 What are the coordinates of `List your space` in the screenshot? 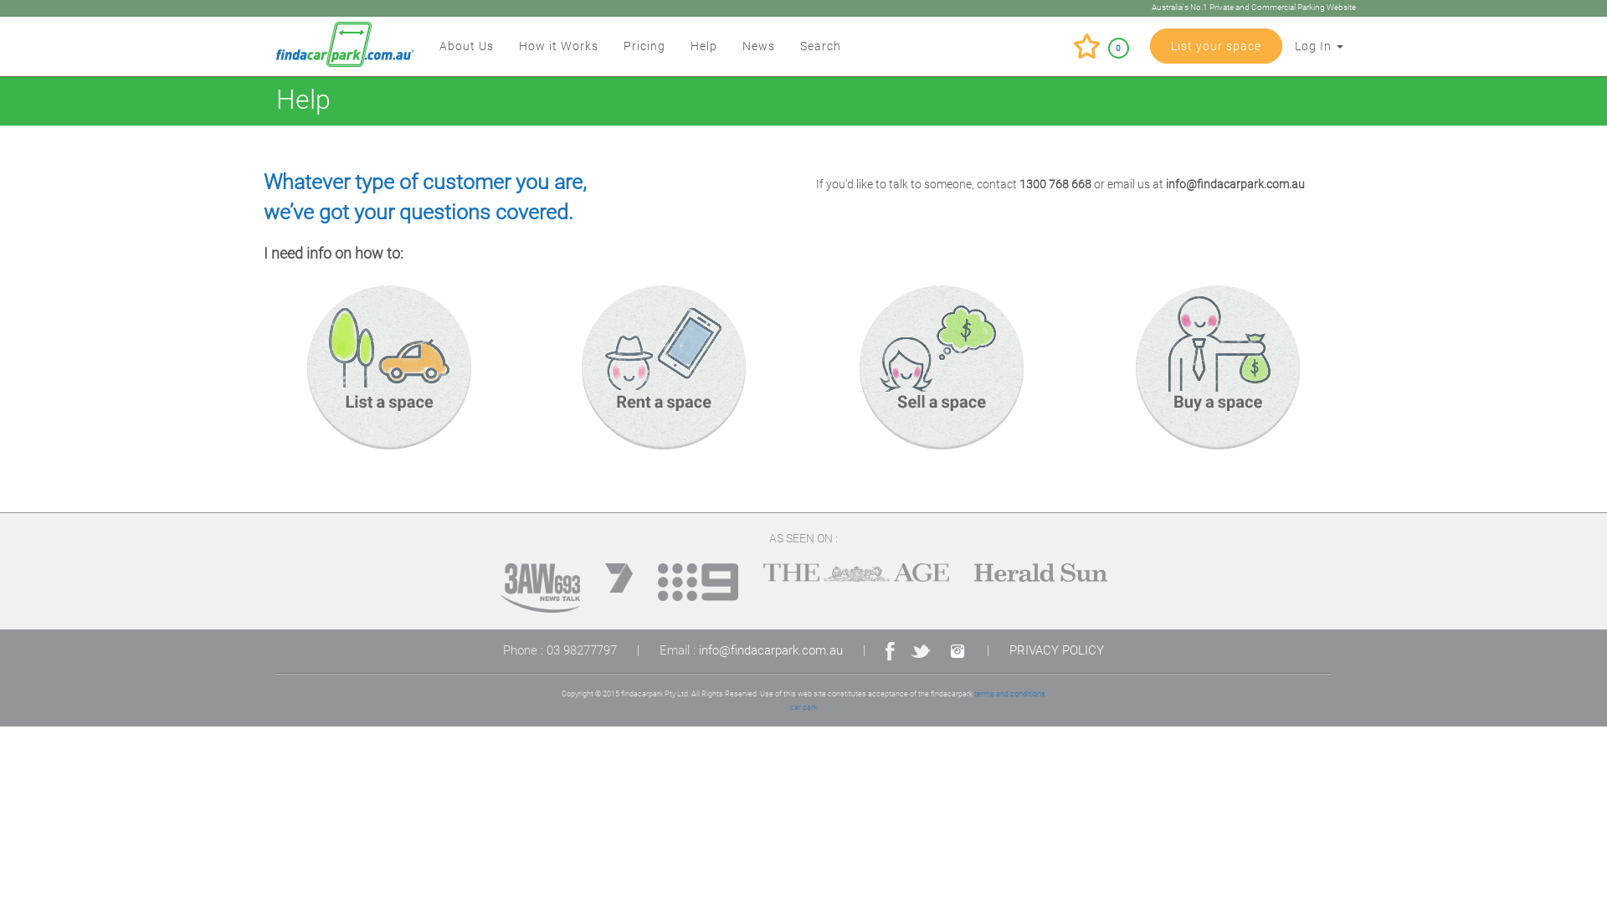 It's located at (1216, 46).